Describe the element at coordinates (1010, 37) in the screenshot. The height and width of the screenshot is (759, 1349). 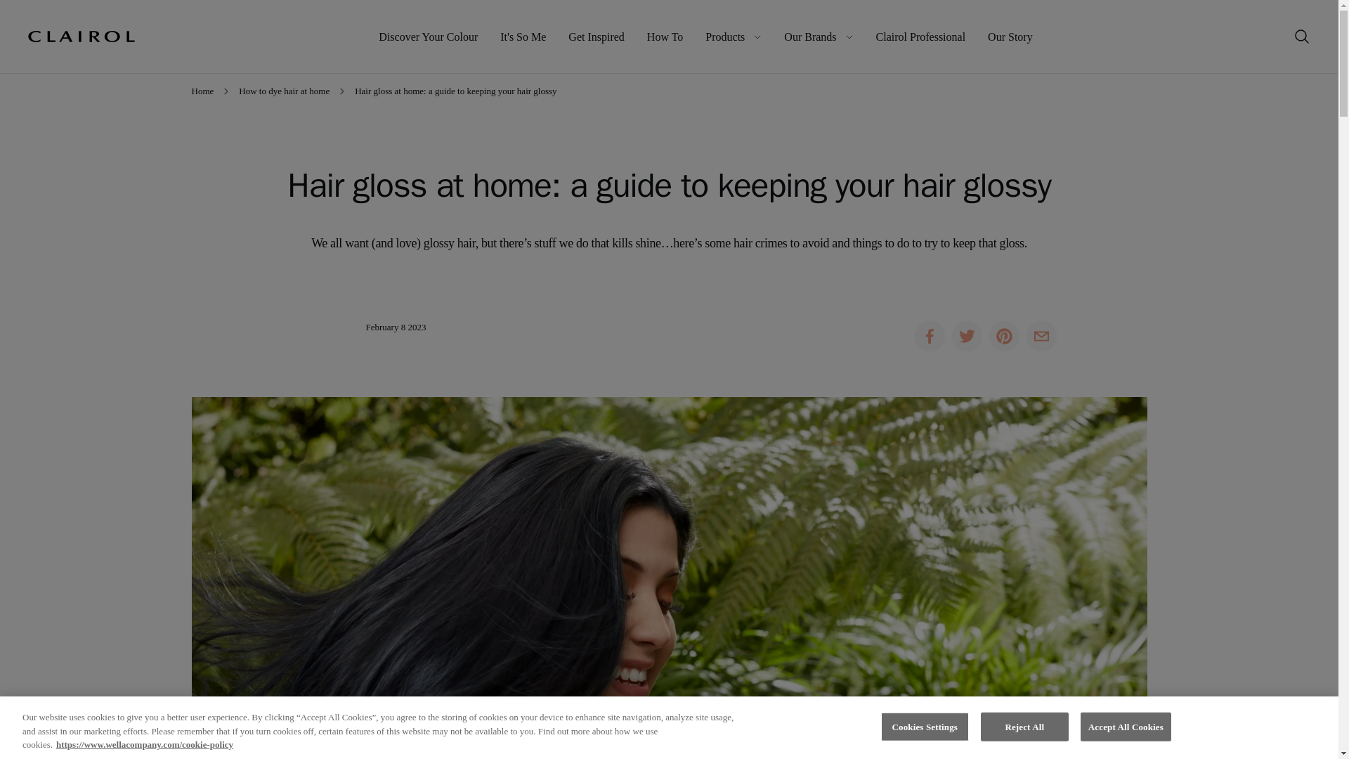
I see `Our Story` at that location.